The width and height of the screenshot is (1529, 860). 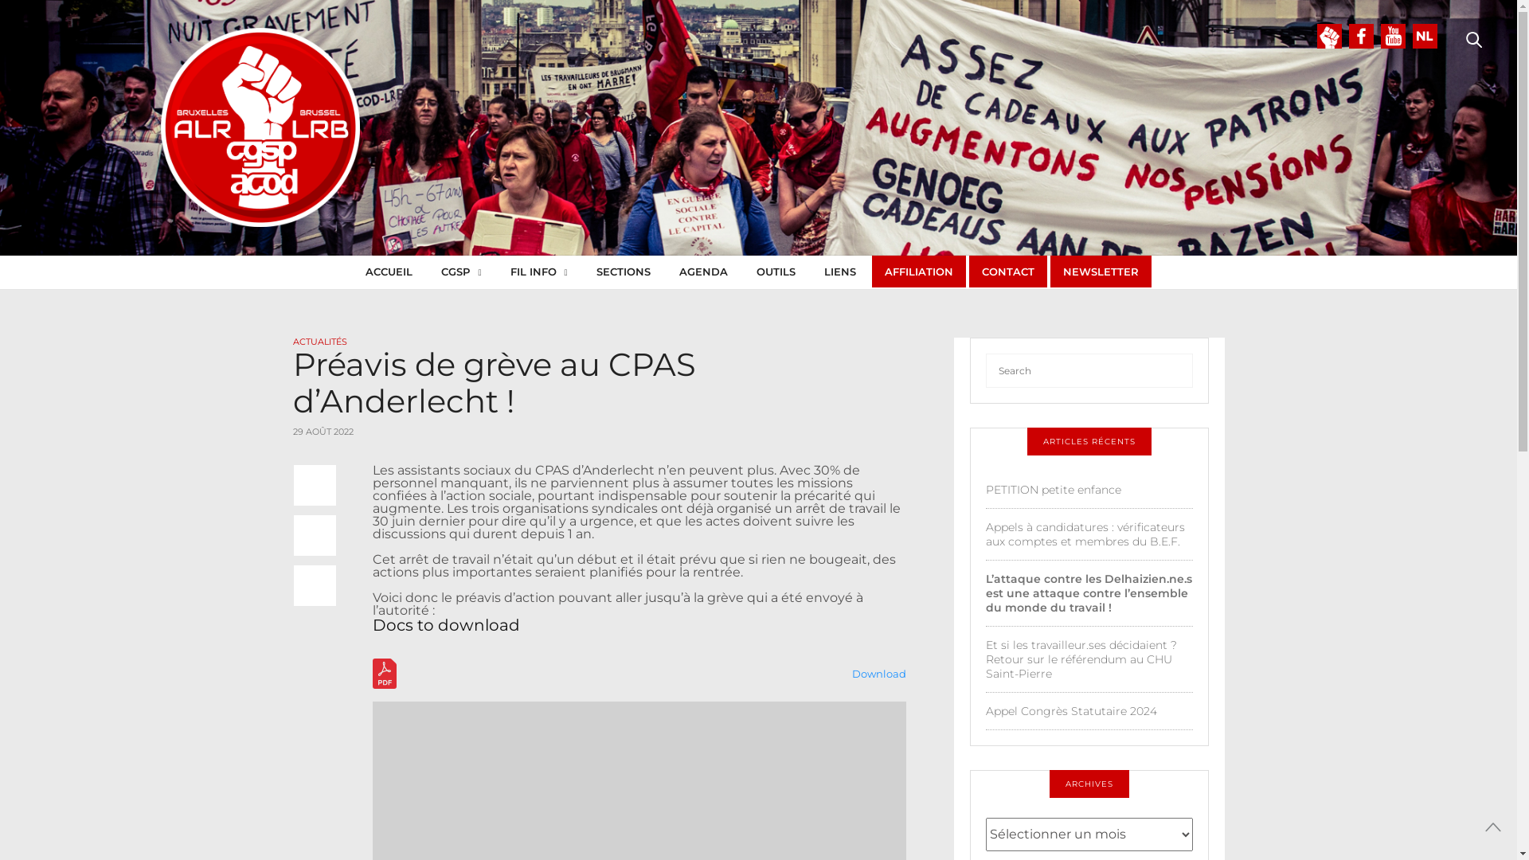 I want to click on CONTACT, so click(x=1008, y=272).